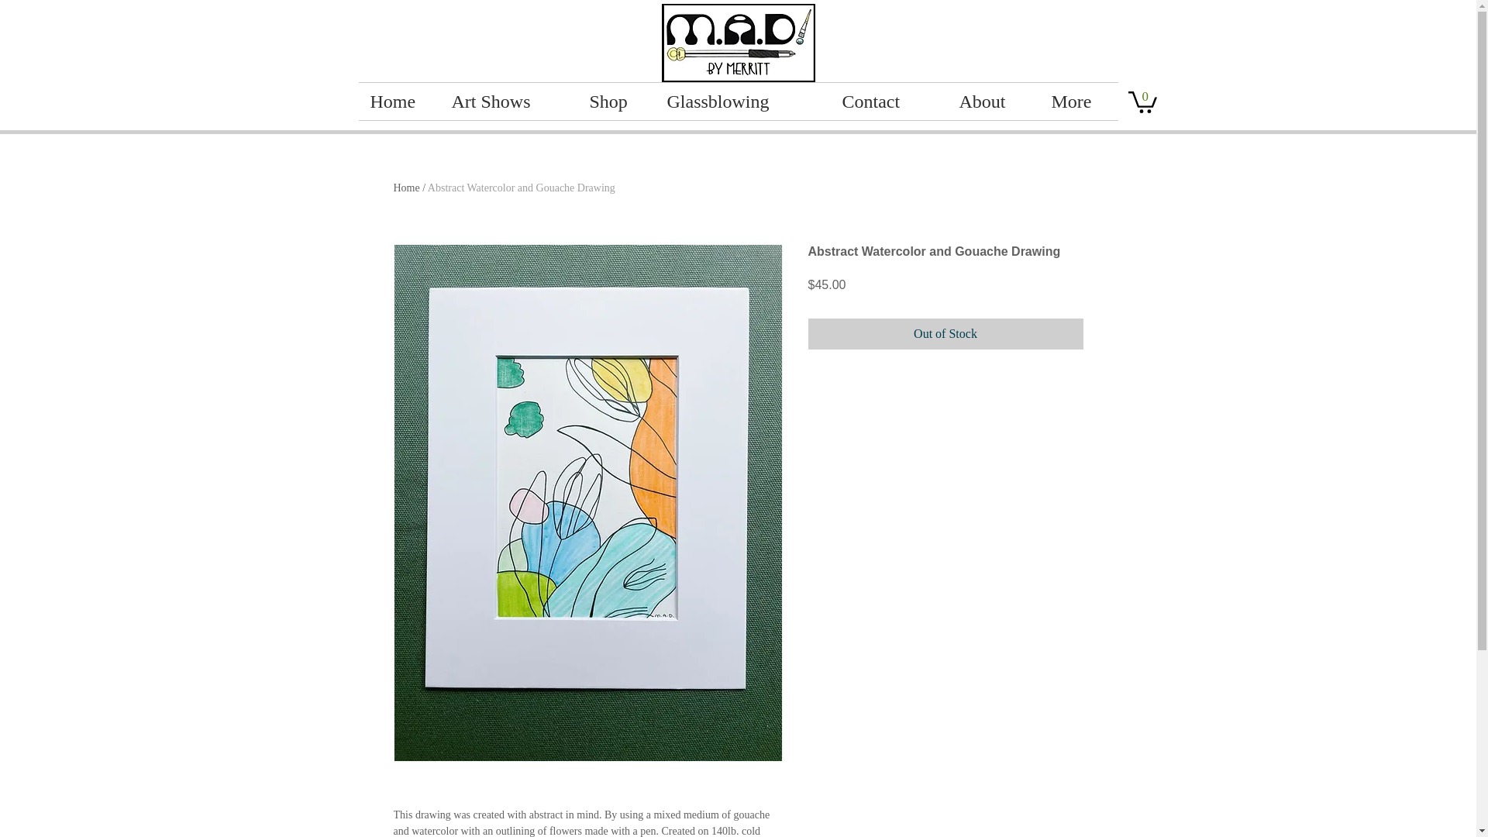  I want to click on Art Shows, so click(509, 101).